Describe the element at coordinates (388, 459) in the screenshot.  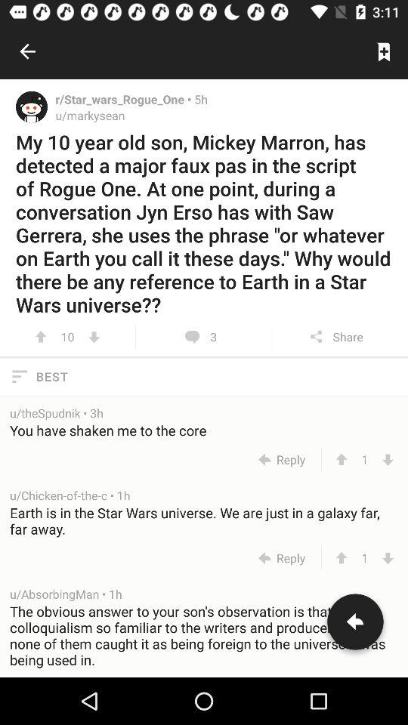
I see `votes the comment down` at that location.